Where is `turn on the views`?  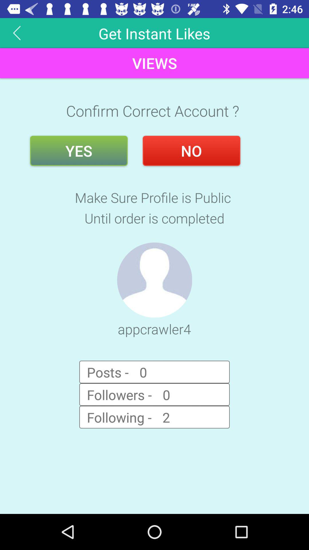
turn on the views is located at coordinates (154, 63).